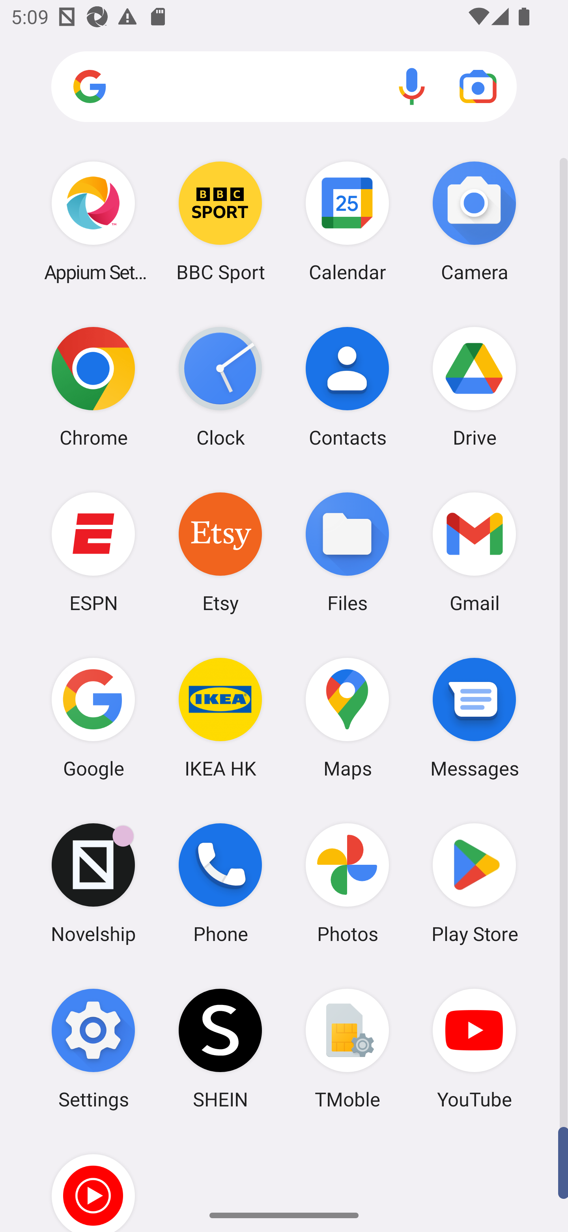 The height and width of the screenshot is (1232, 568). Describe the element at coordinates (220, 221) in the screenshot. I see `BBC Sport` at that location.